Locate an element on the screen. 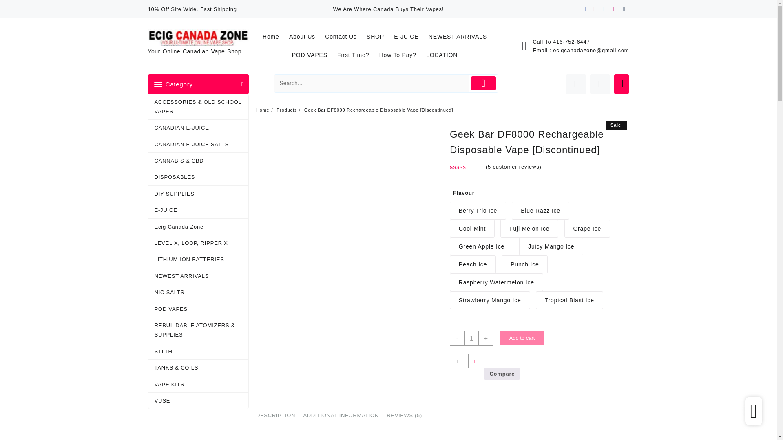 The height and width of the screenshot is (440, 783). LOCATION is located at coordinates (446, 55).